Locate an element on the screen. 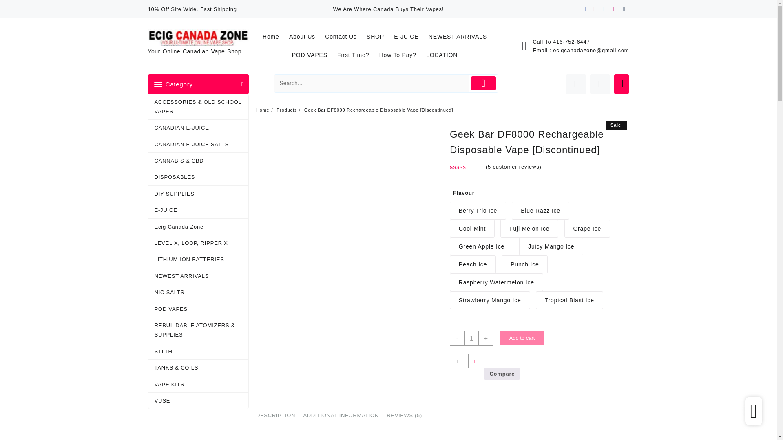 The height and width of the screenshot is (440, 783). LOCATION is located at coordinates (446, 55).